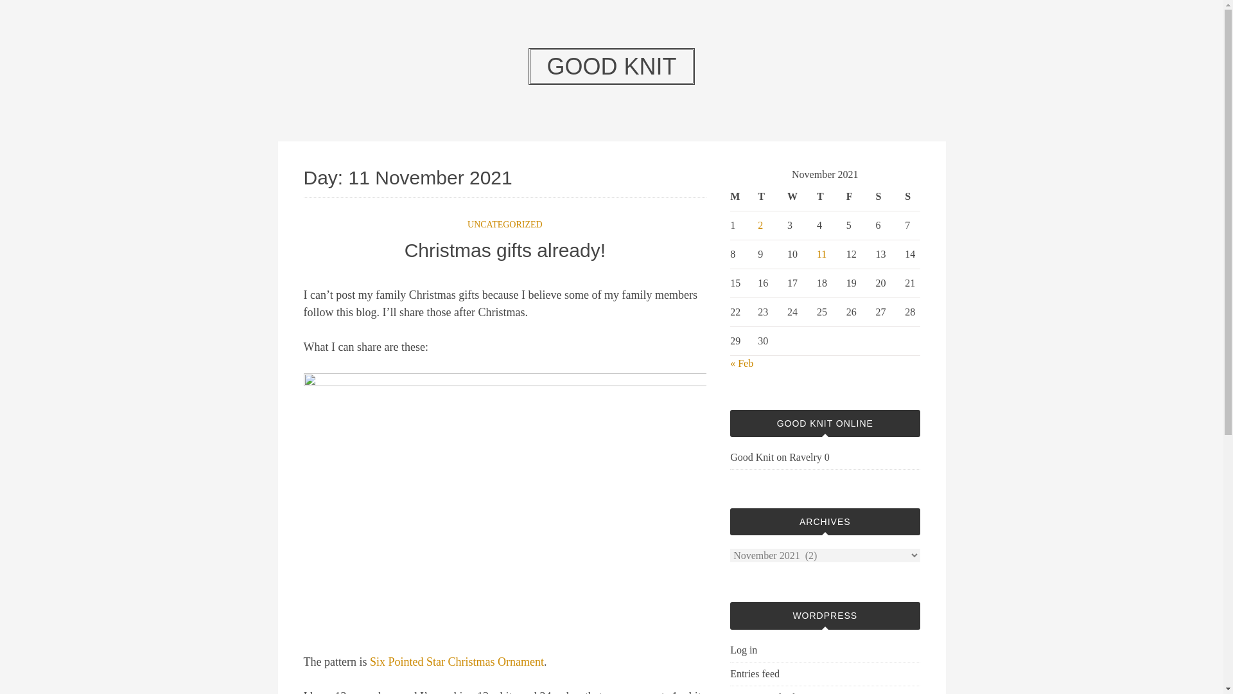 The image size is (1233, 694). I want to click on Entries feed, so click(754, 673).